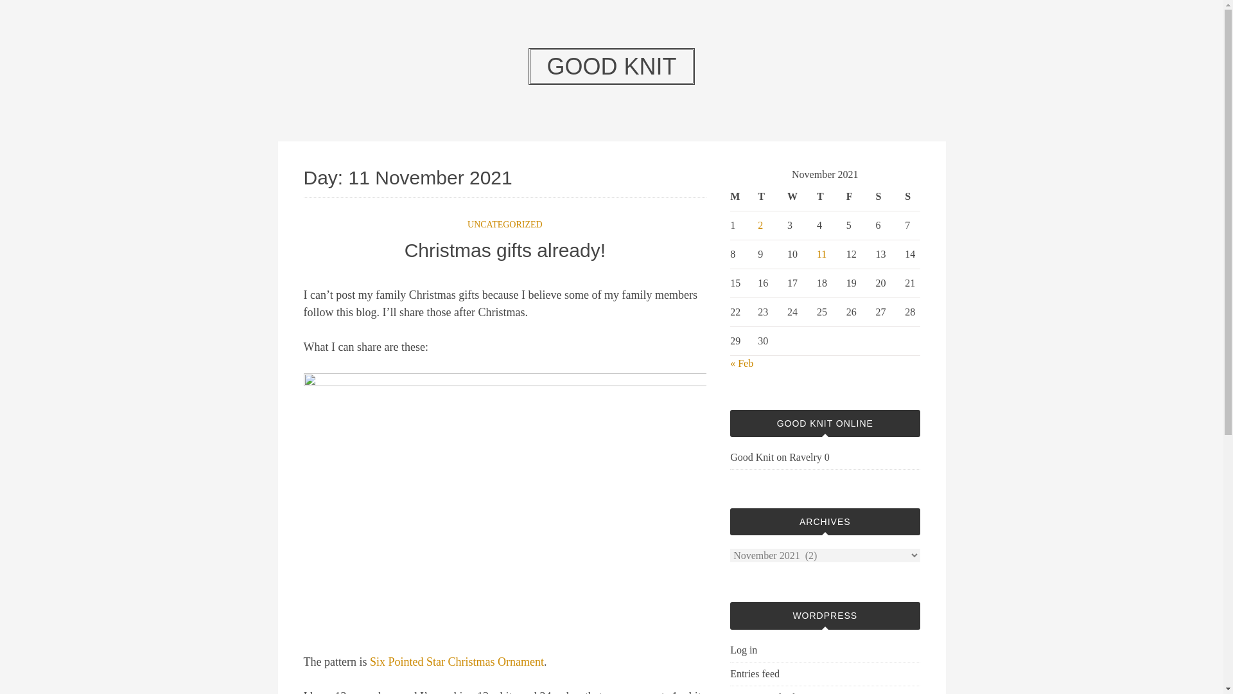 The image size is (1233, 694). I want to click on Entries feed, so click(754, 673).